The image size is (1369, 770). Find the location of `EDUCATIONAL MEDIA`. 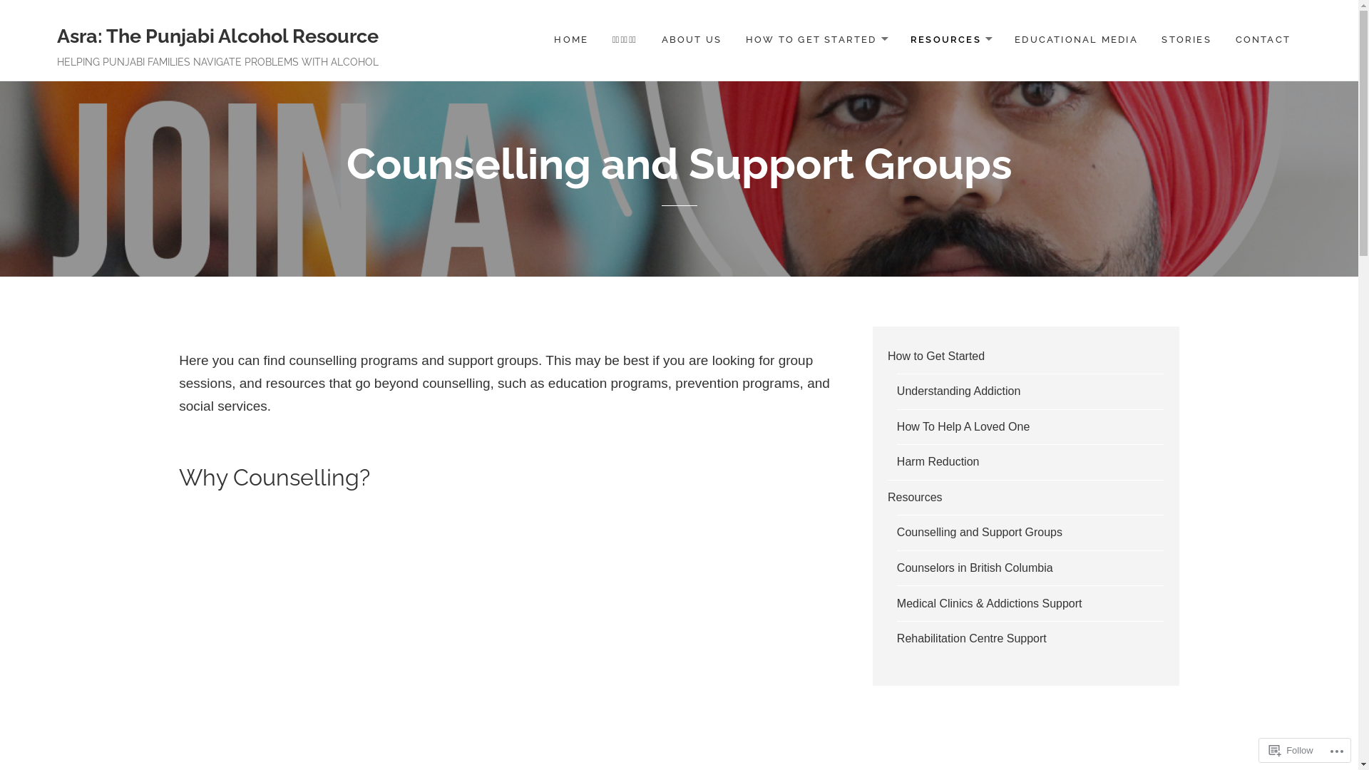

EDUCATIONAL MEDIA is located at coordinates (1077, 40).